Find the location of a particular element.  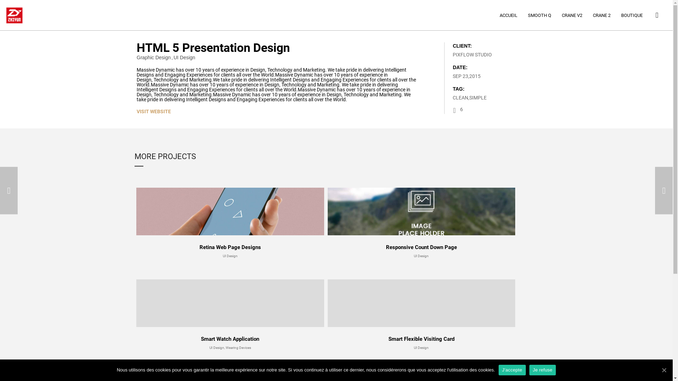

VISIT WEBSITE is located at coordinates (154, 111).